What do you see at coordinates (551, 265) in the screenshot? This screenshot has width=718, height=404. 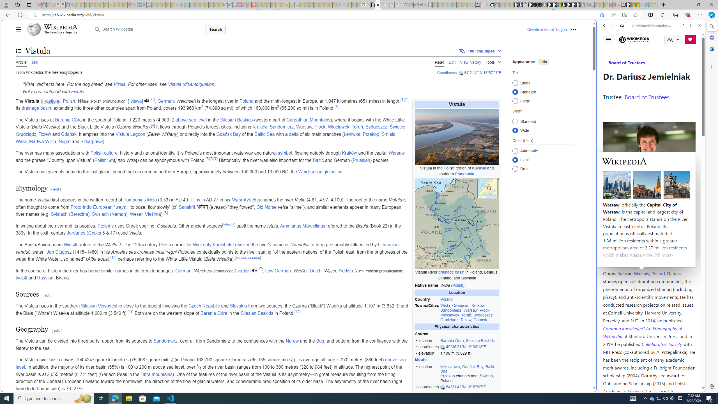 I see `MSN` at bounding box center [551, 265].